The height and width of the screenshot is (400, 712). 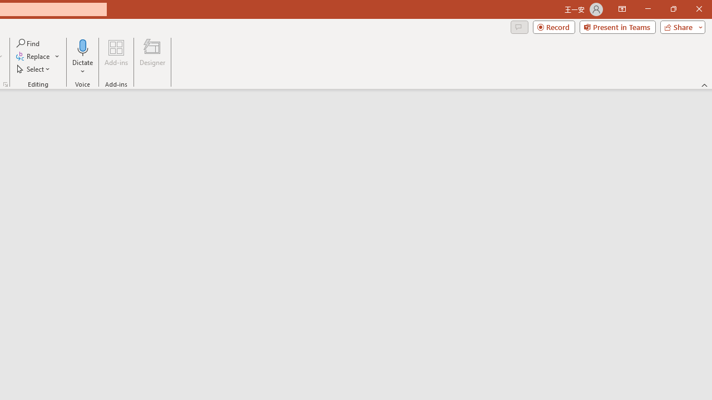 I want to click on Replace..., so click(x=33, y=57).